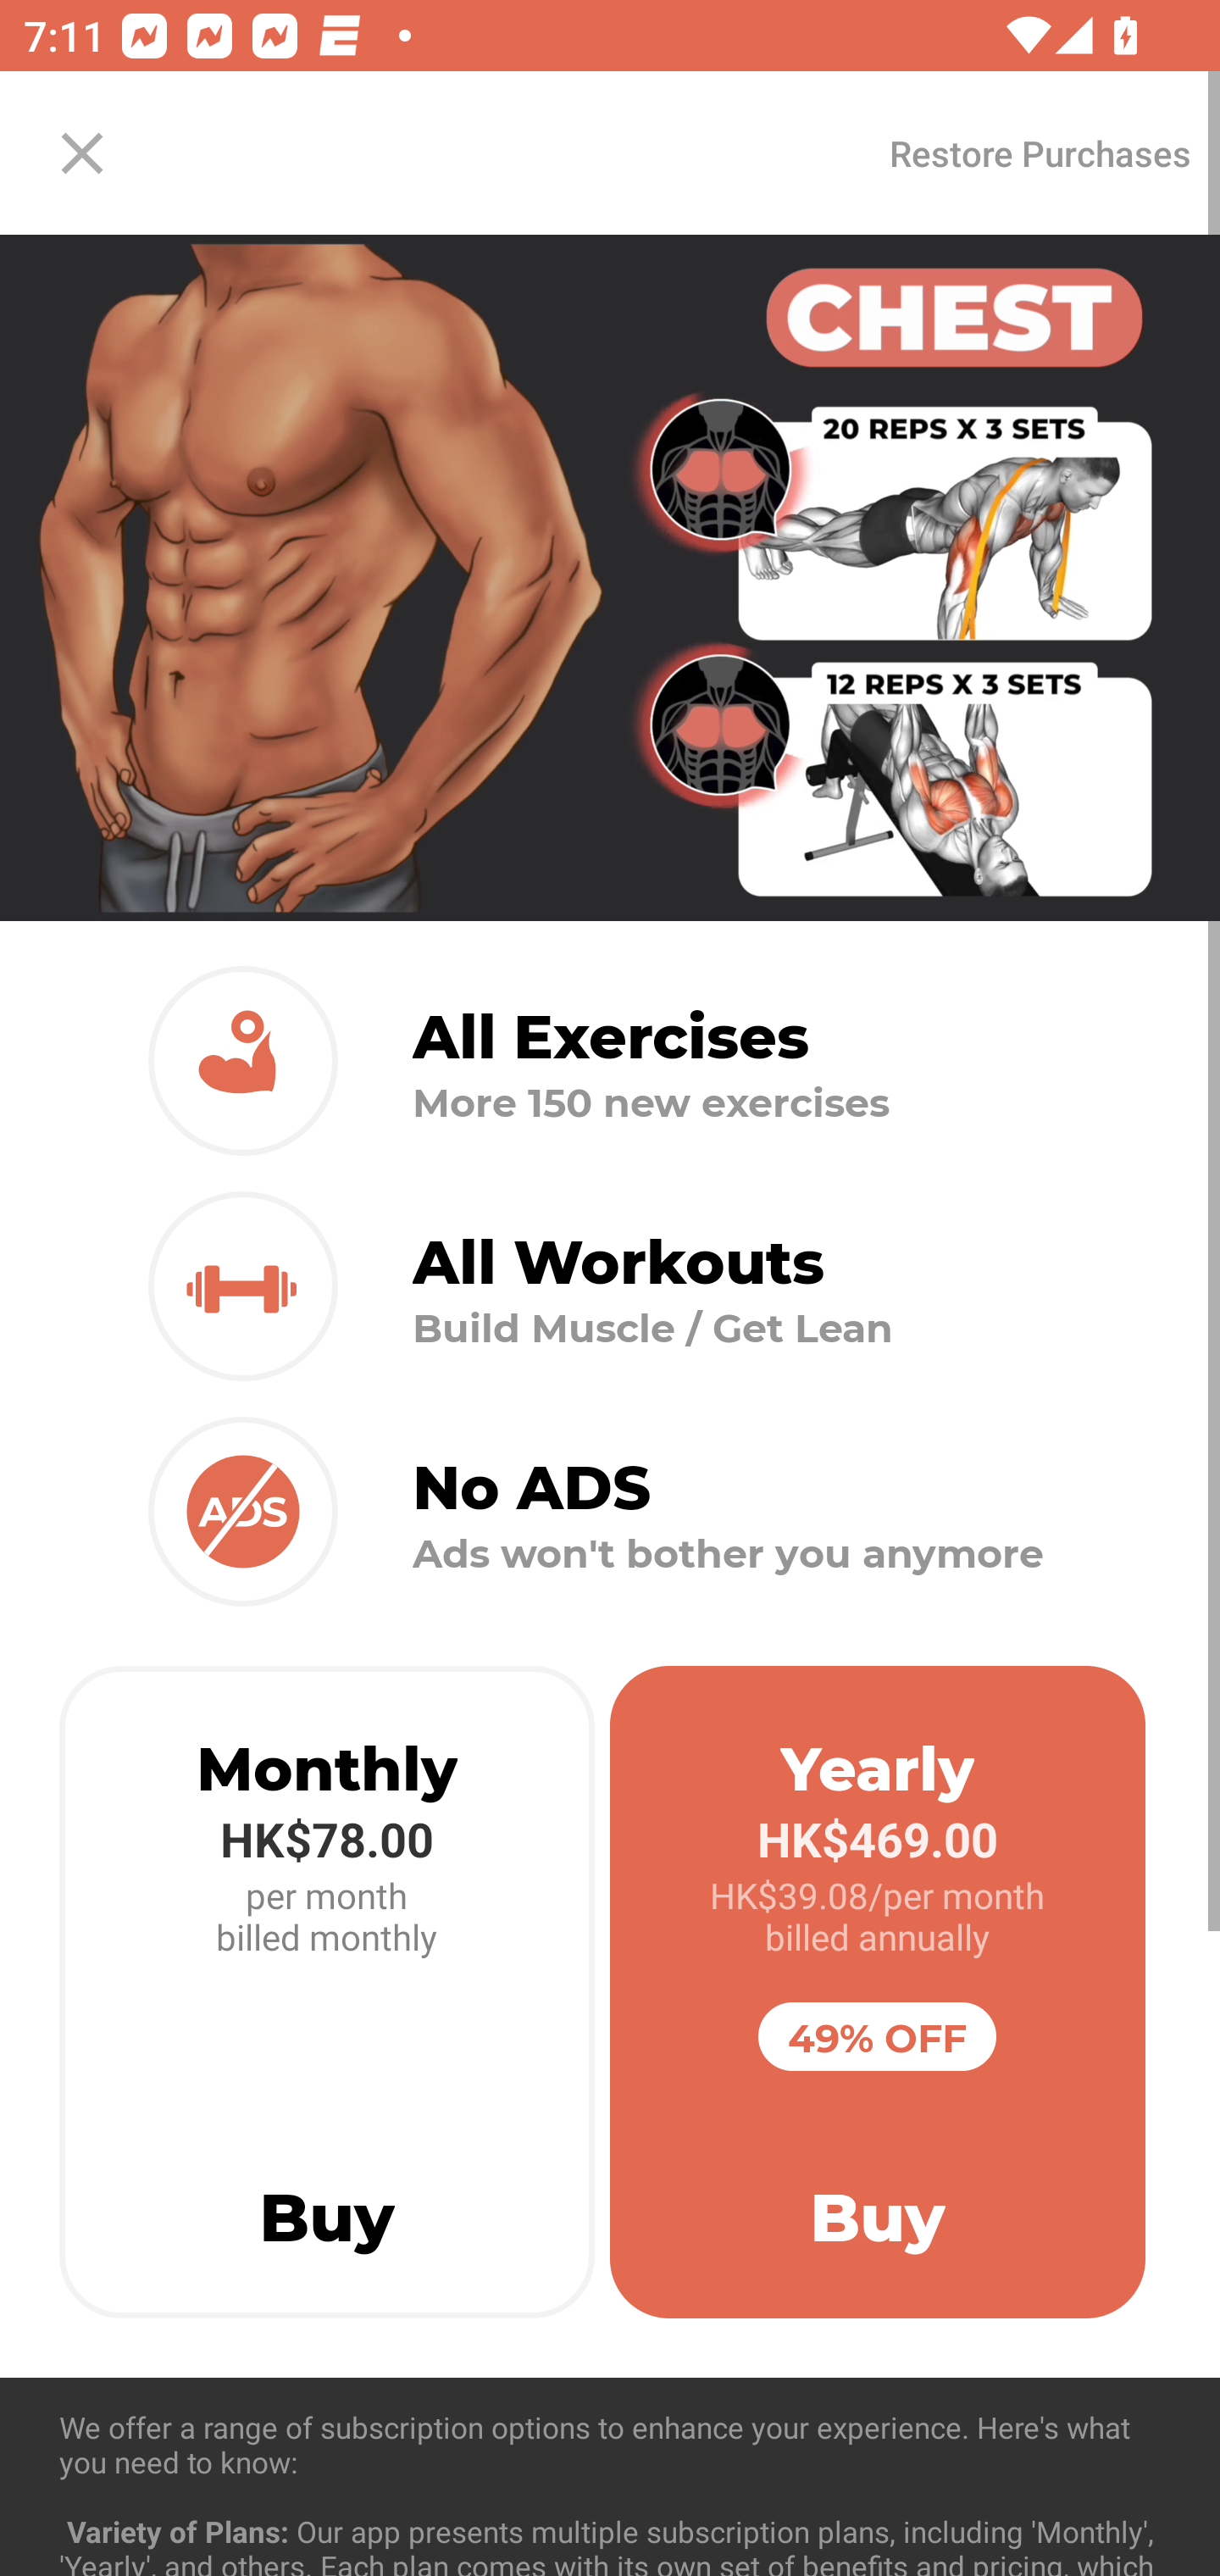 This screenshot has width=1220, height=2576. Describe the element at coordinates (327, 1992) in the screenshot. I see `Monthly HK$78.00 per month
billed monthly Buy` at that location.